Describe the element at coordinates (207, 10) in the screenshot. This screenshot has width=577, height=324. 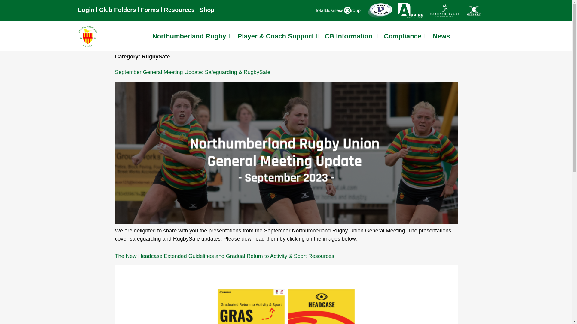
I see `Shop` at that location.